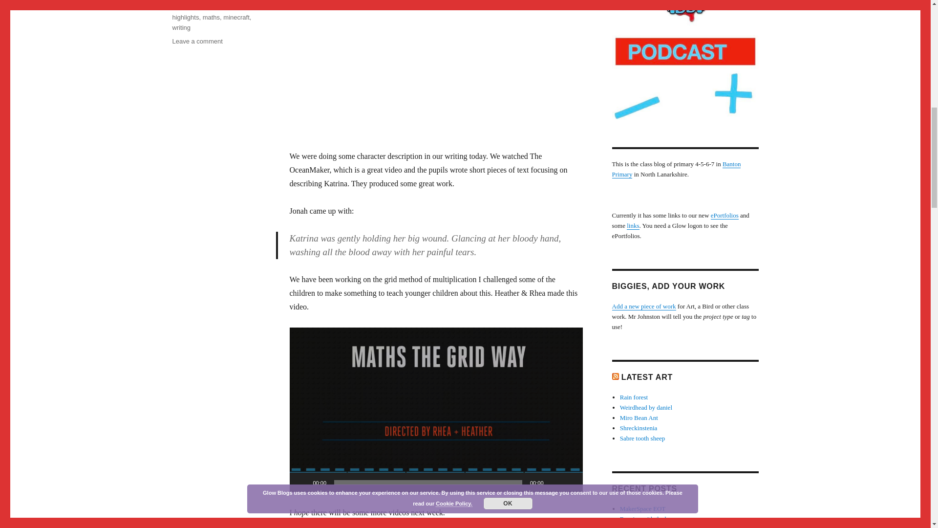 The height and width of the screenshot is (528, 938). I want to click on Highlights, so click(554, 482).